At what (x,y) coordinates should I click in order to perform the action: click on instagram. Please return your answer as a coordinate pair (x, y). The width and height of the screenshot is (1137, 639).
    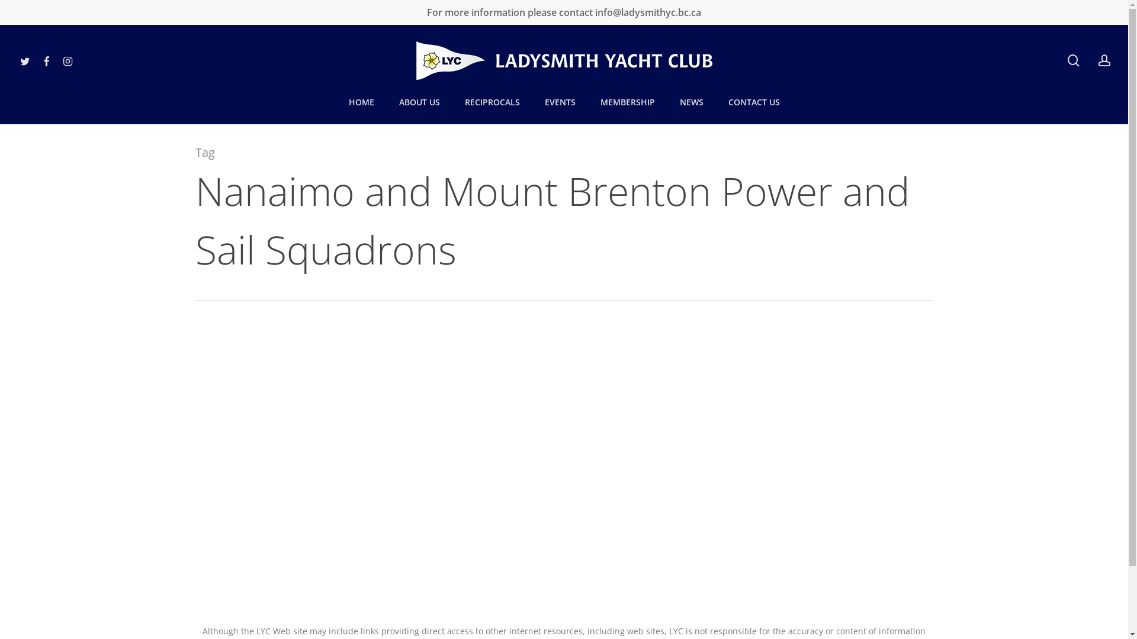
    Looking at the image, I should click on (68, 60).